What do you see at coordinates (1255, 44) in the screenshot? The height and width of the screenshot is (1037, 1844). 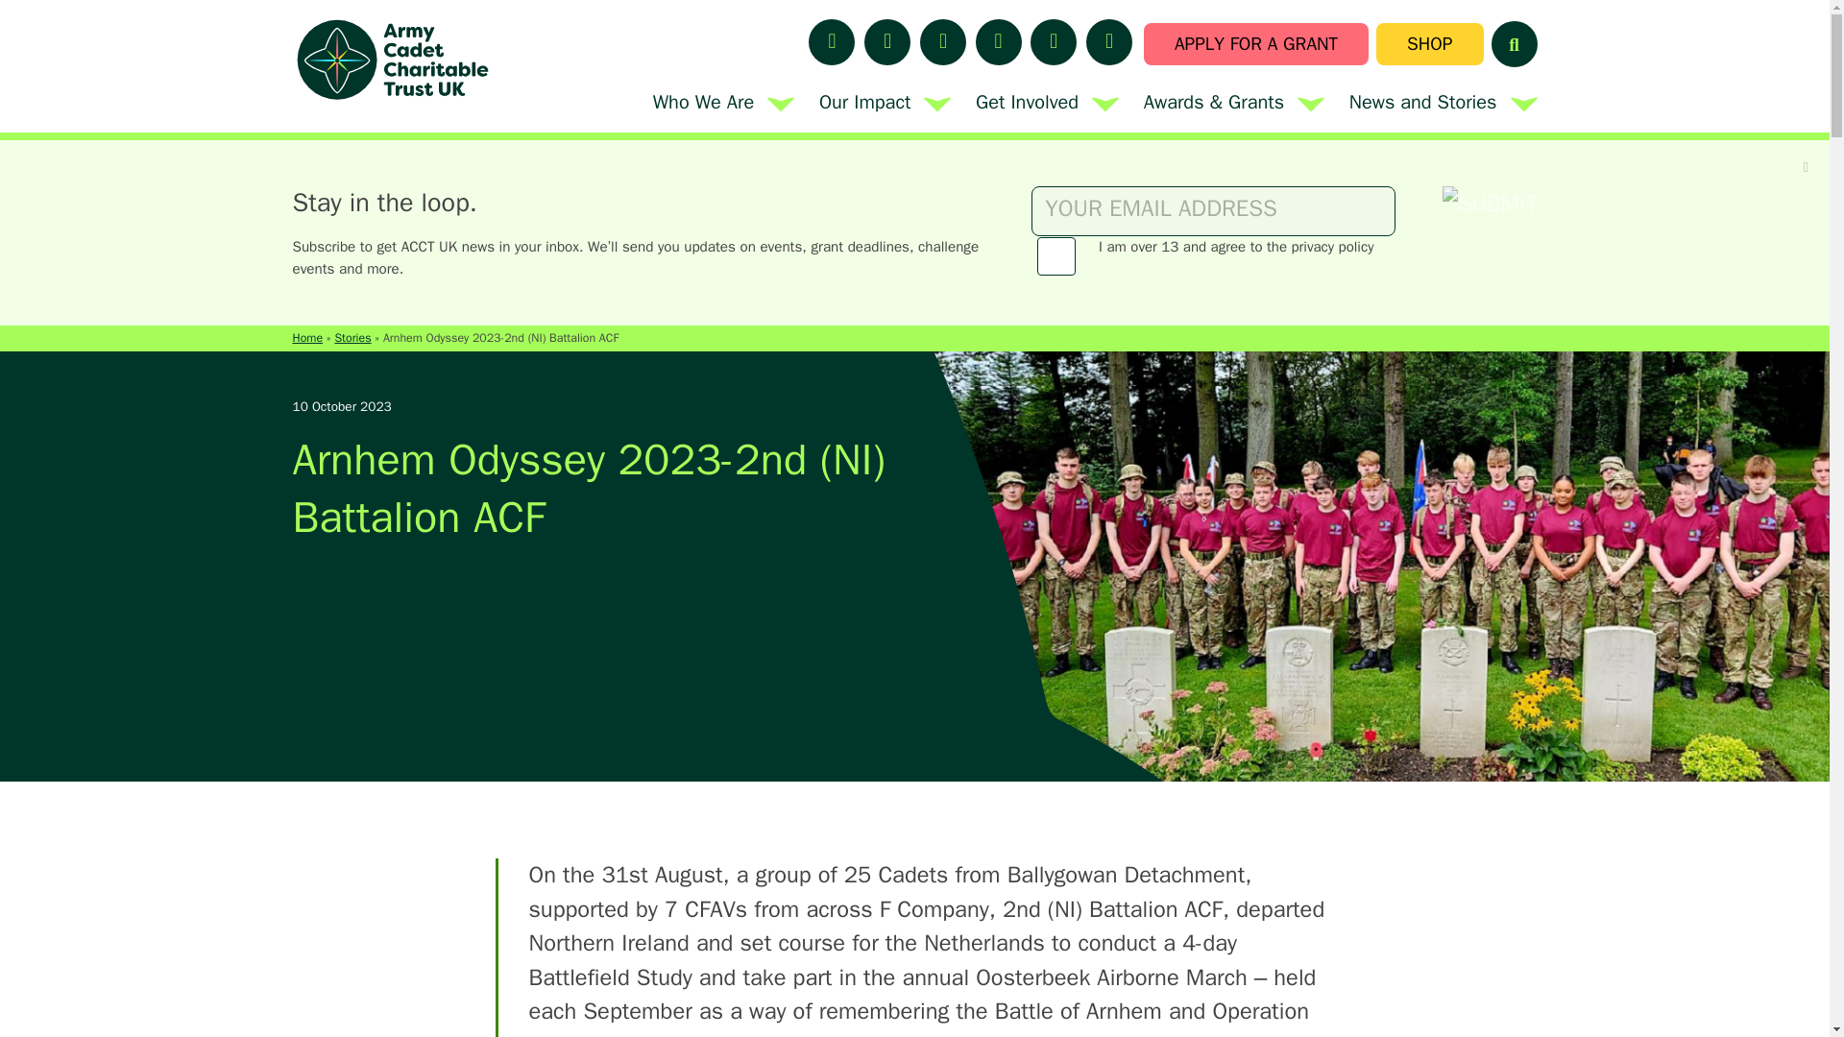 I see `APPLY FOR A GRANT` at bounding box center [1255, 44].